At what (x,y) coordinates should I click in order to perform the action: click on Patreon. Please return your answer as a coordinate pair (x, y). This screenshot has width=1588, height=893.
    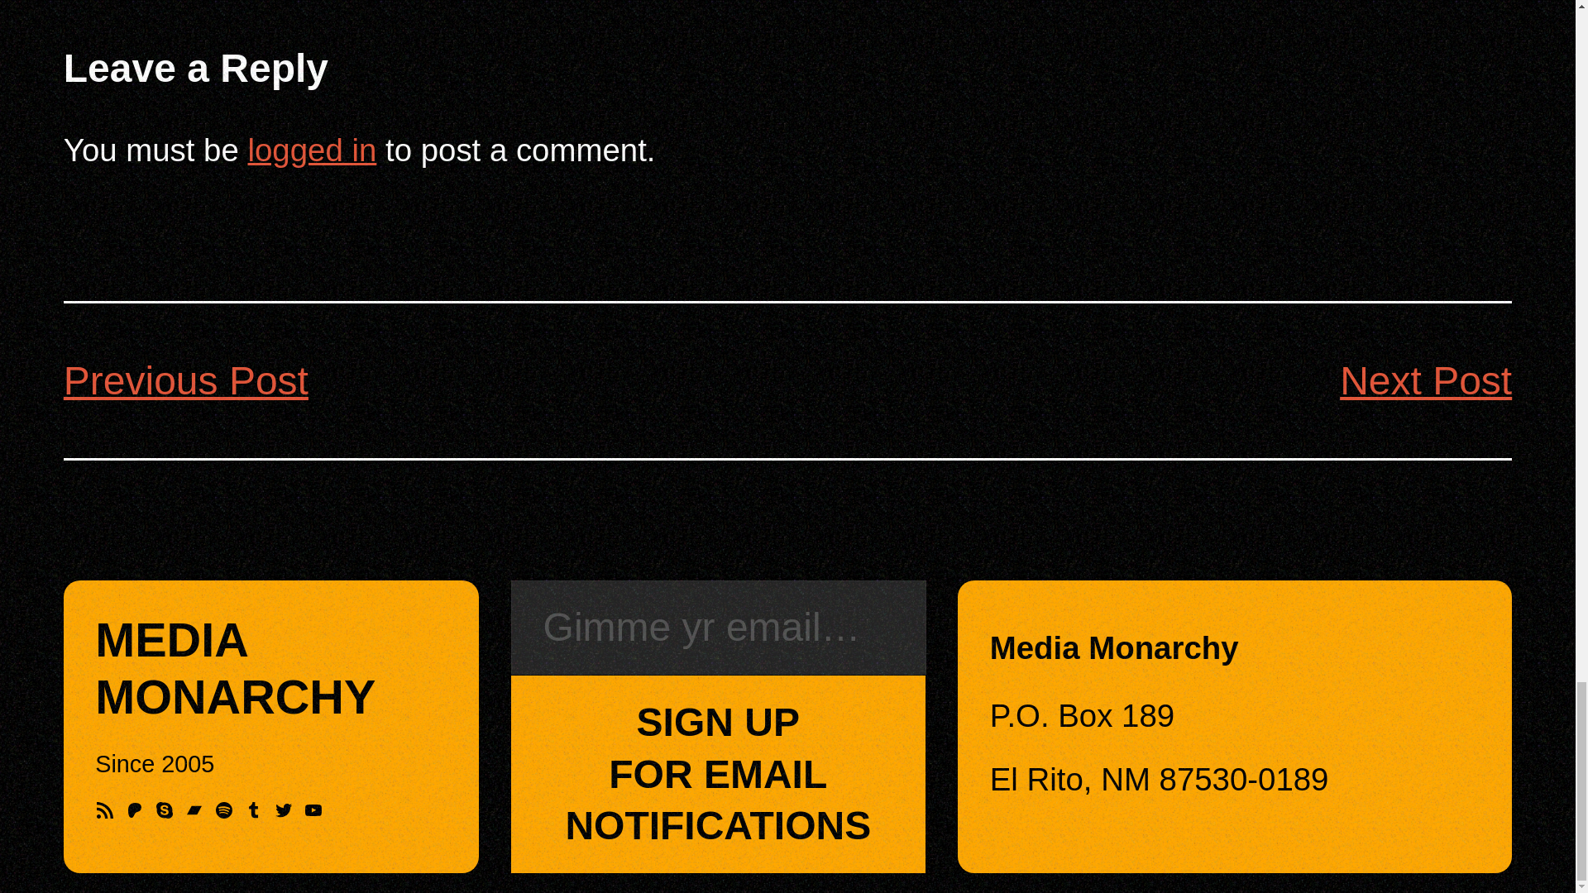
    Looking at the image, I should click on (134, 810).